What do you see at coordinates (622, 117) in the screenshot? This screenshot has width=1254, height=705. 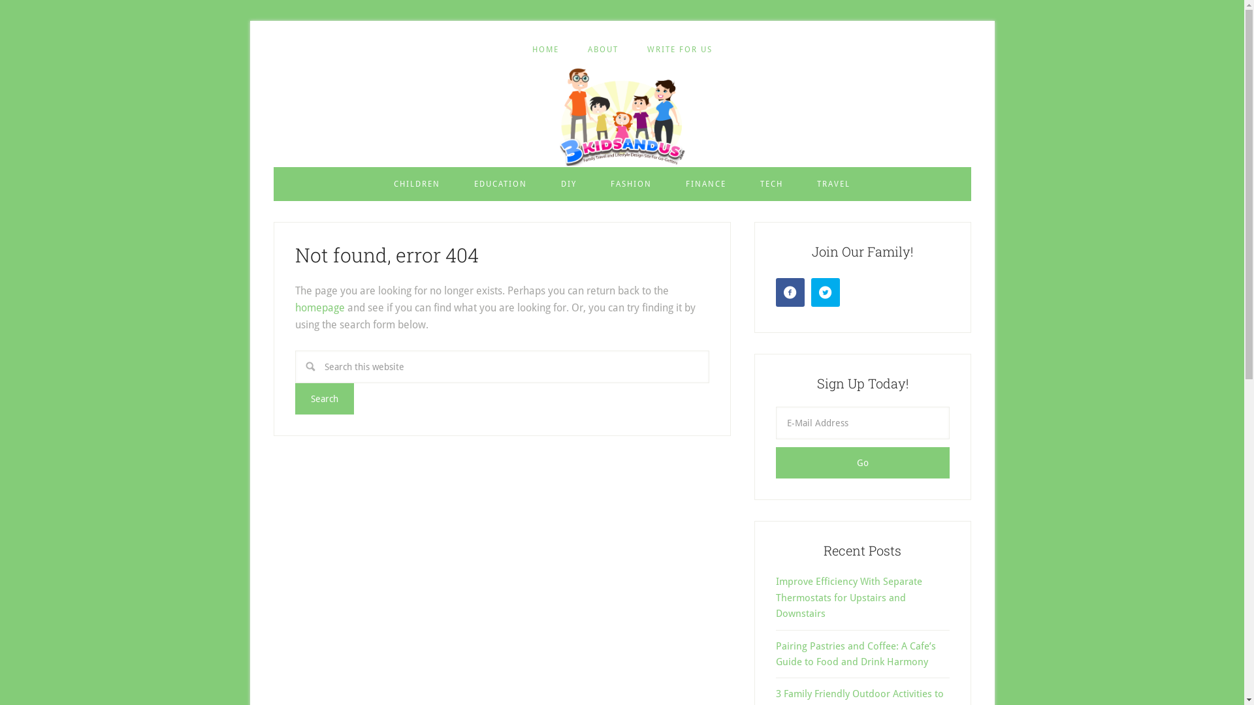 I see `3 Kids and Us` at bounding box center [622, 117].